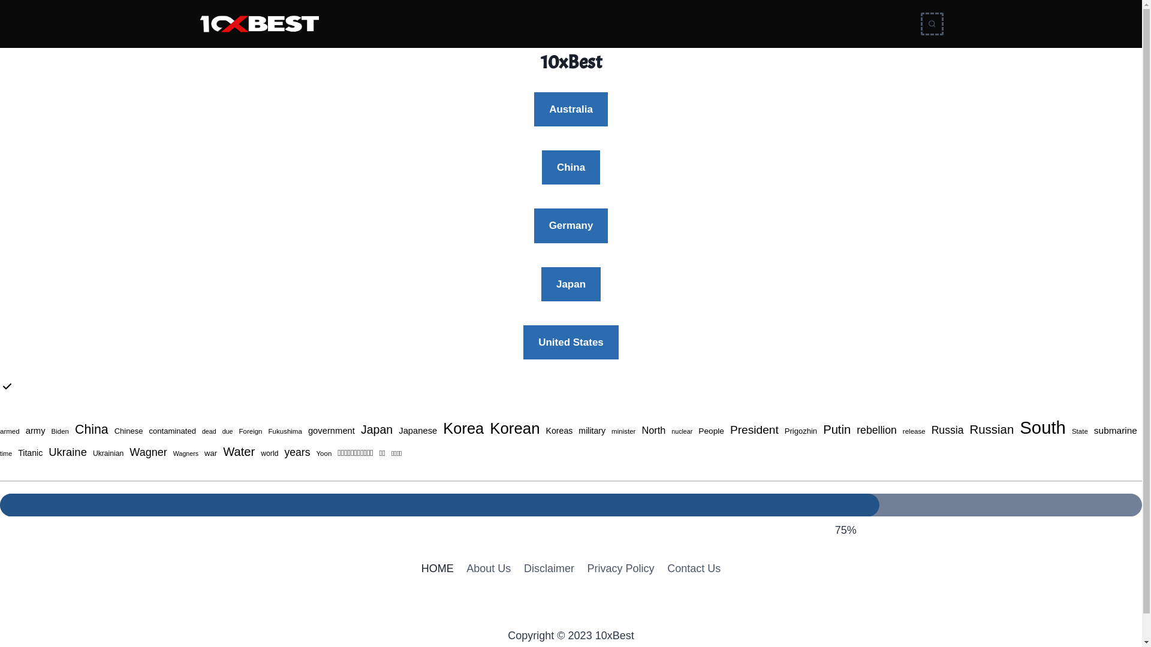 Image resolution: width=1151 pixels, height=647 pixels. What do you see at coordinates (549, 569) in the screenshot?
I see `Disclaimer` at bounding box center [549, 569].